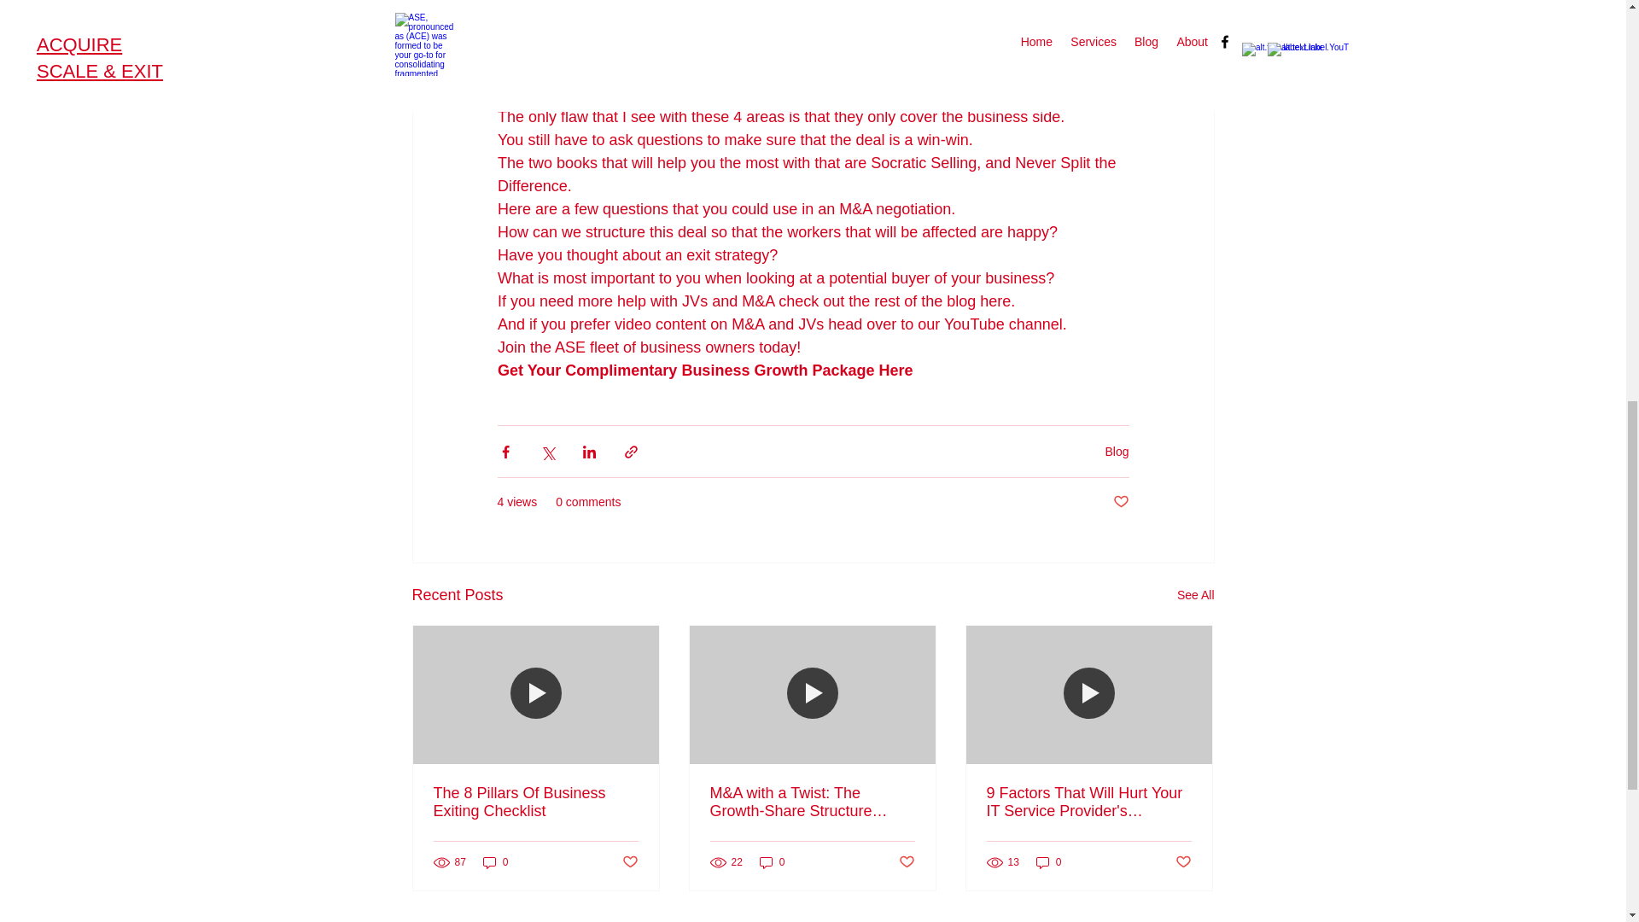 The width and height of the screenshot is (1639, 922). What do you see at coordinates (1183, 862) in the screenshot?
I see `Post not marked as liked` at bounding box center [1183, 862].